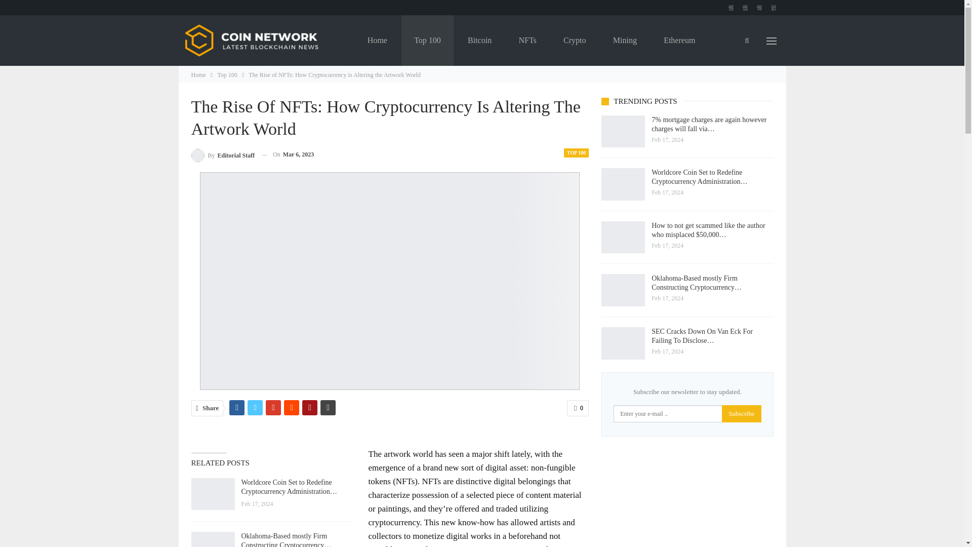 This screenshot has height=547, width=972. I want to click on Cryptopedia, so click(448, 91).